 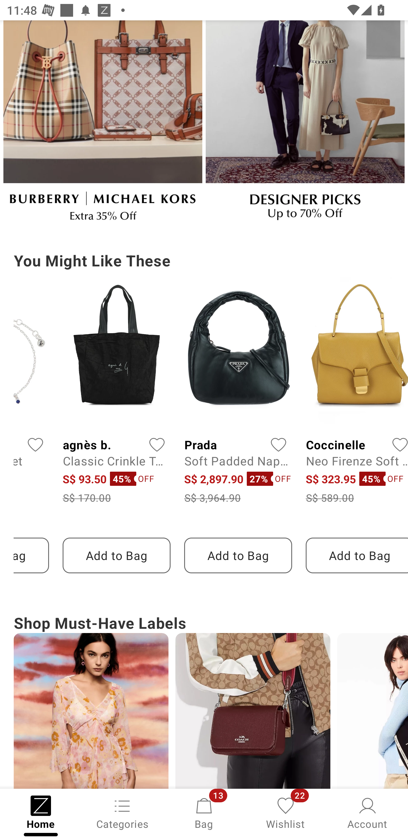 What do you see at coordinates (91, 711) in the screenshot?
I see `Campaign banner` at bounding box center [91, 711].